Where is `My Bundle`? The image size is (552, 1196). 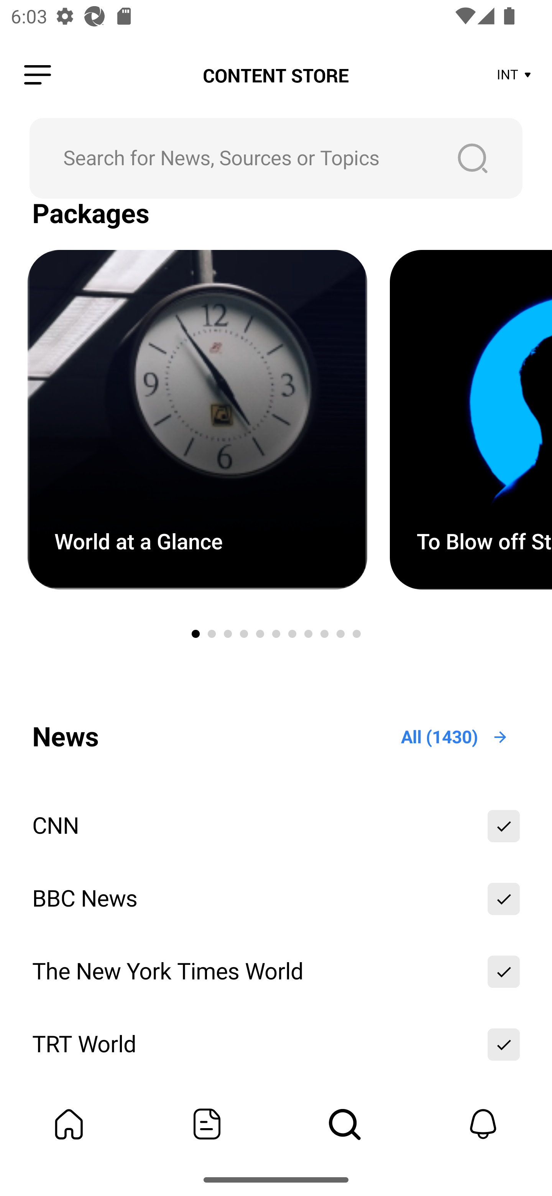
My Bundle is located at coordinates (69, 1124).